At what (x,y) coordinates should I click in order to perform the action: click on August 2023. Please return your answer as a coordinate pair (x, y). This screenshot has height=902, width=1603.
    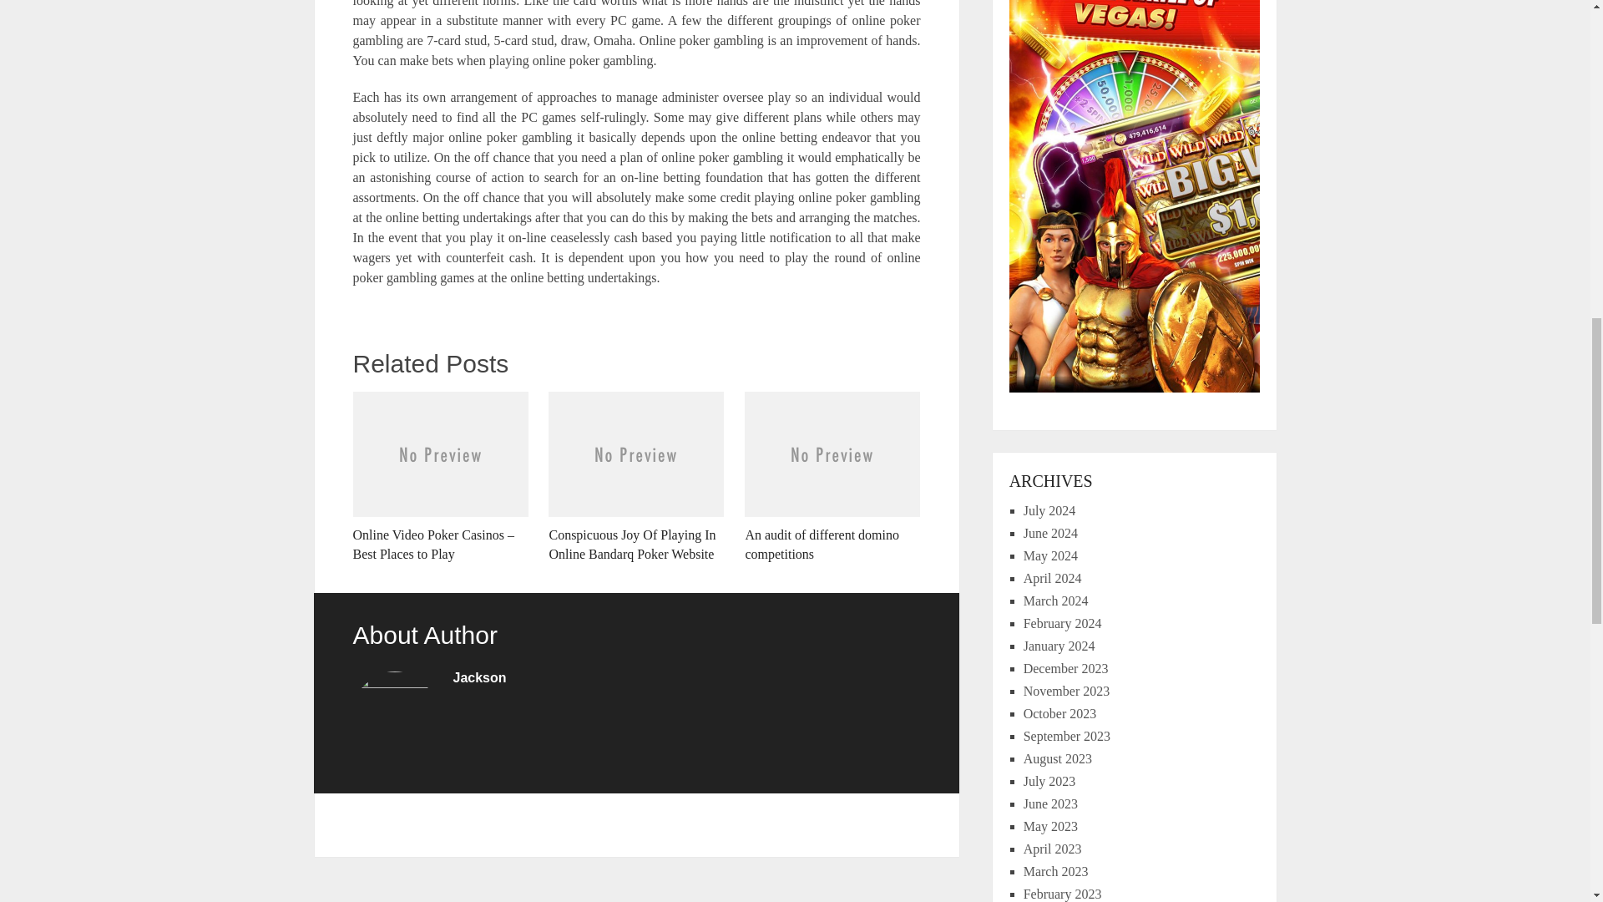
    Looking at the image, I should click on (1057, 758).